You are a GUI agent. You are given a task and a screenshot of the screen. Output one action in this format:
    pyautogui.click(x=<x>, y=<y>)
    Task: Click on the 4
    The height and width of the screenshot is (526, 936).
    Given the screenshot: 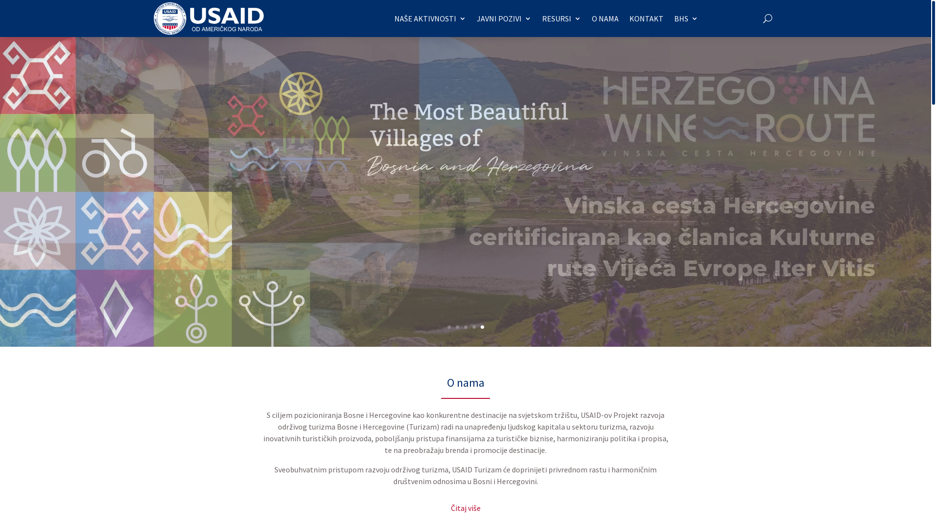 What is the action you would take?
    pyautogui.click(x=474, y=327)
    